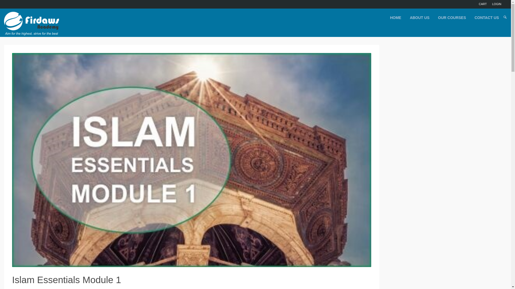 The image size is (515, 289). I want to click on CONTACT US, so click(487, 18).